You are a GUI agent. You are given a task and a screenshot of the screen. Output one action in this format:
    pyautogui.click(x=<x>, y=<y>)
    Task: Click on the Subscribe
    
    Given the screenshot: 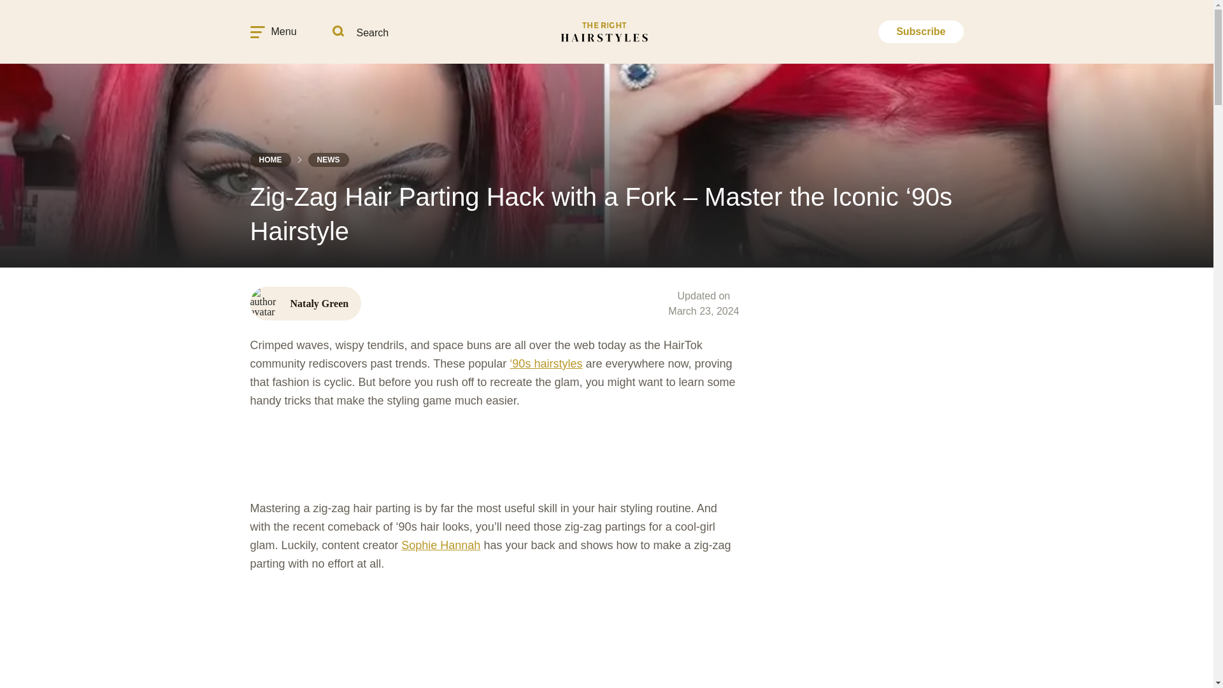 What is the action you would take?
    pyautogui.click(x=920, y=32)
    